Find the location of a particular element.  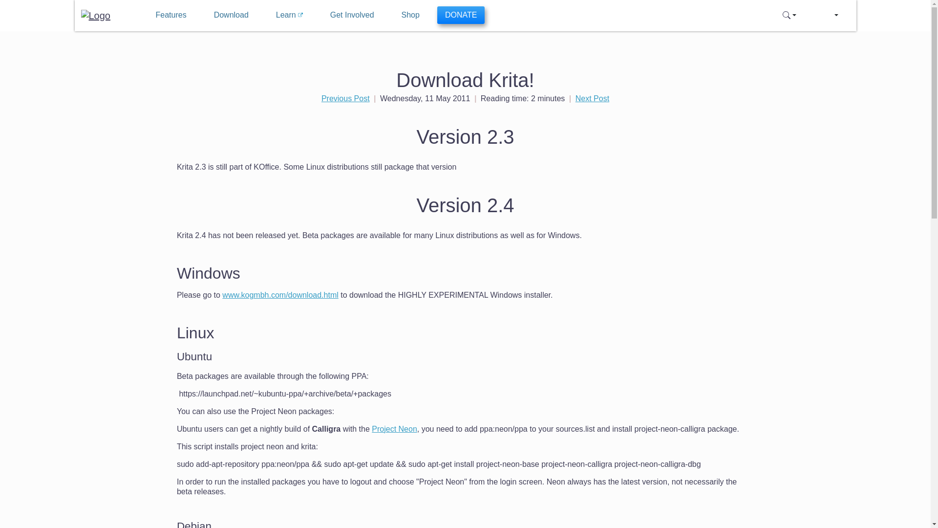

Previous Post is located at coordinates (345, 98).